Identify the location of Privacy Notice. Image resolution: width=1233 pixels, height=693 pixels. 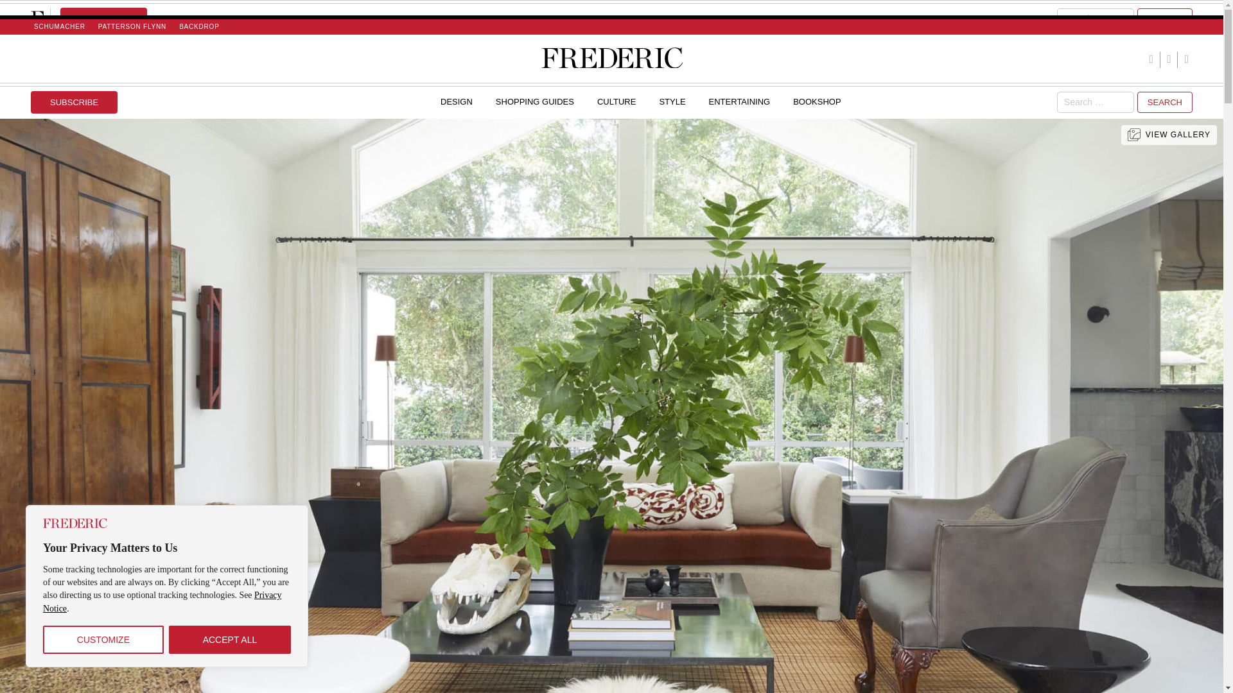
(162, 601).